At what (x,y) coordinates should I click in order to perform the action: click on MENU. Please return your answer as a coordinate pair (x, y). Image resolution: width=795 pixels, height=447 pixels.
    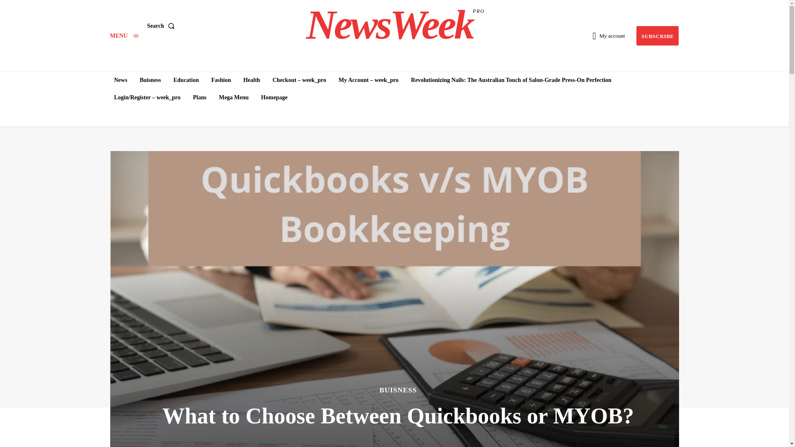
    Looking at the image, I should click on (125, 36).